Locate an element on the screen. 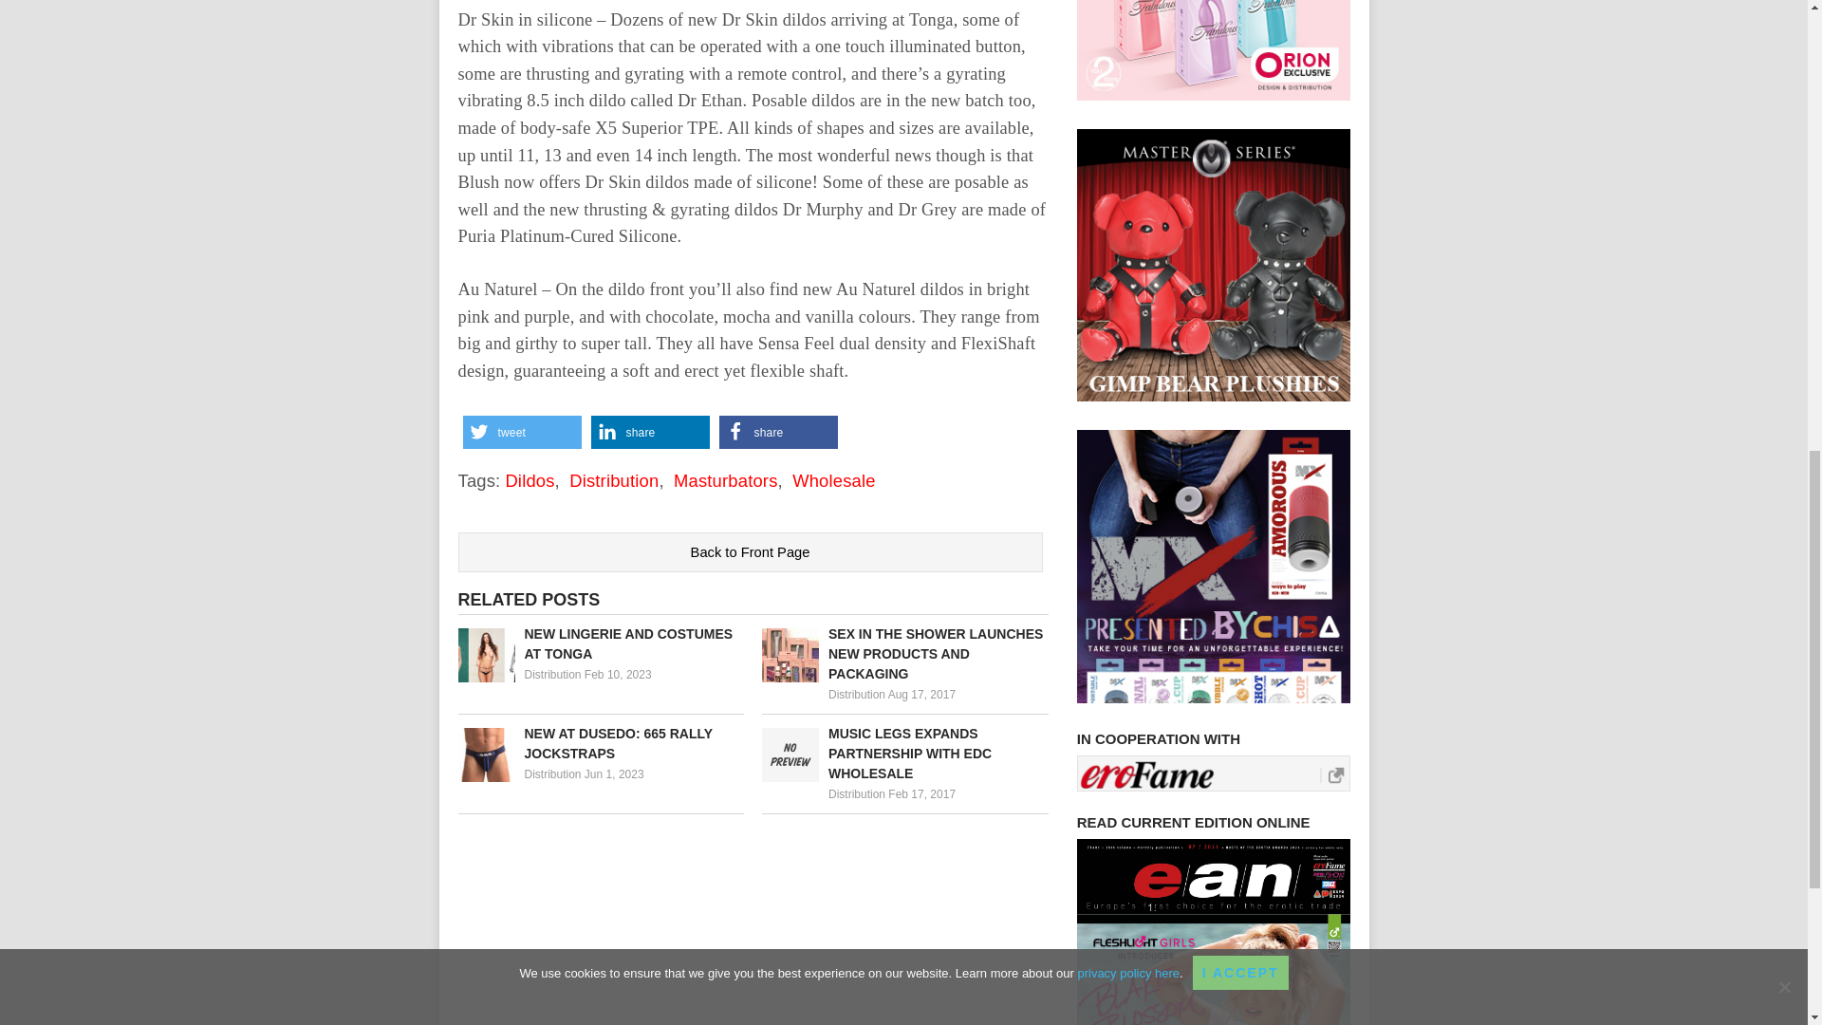 The width and height of the screenshot is (1822, 1025). Share on LinkedIn is located at coordinates (649, 433).